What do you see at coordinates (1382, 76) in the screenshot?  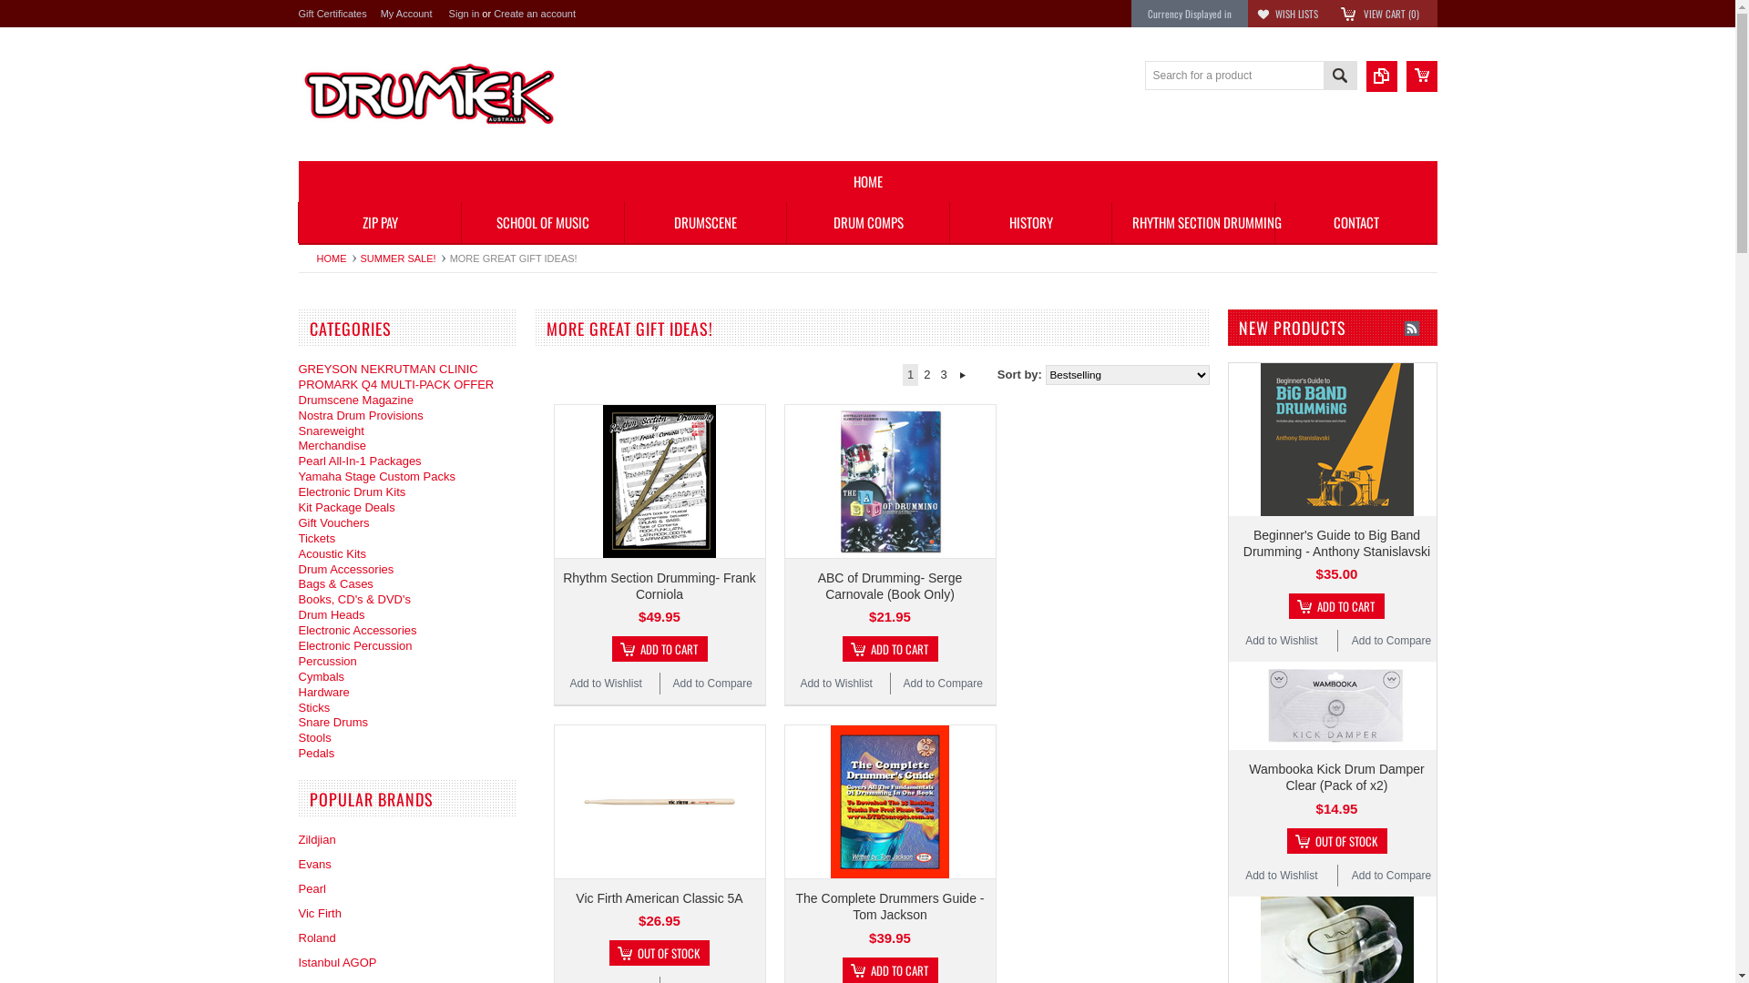 I see `Compare Product` at bounding box center [1382, 76].